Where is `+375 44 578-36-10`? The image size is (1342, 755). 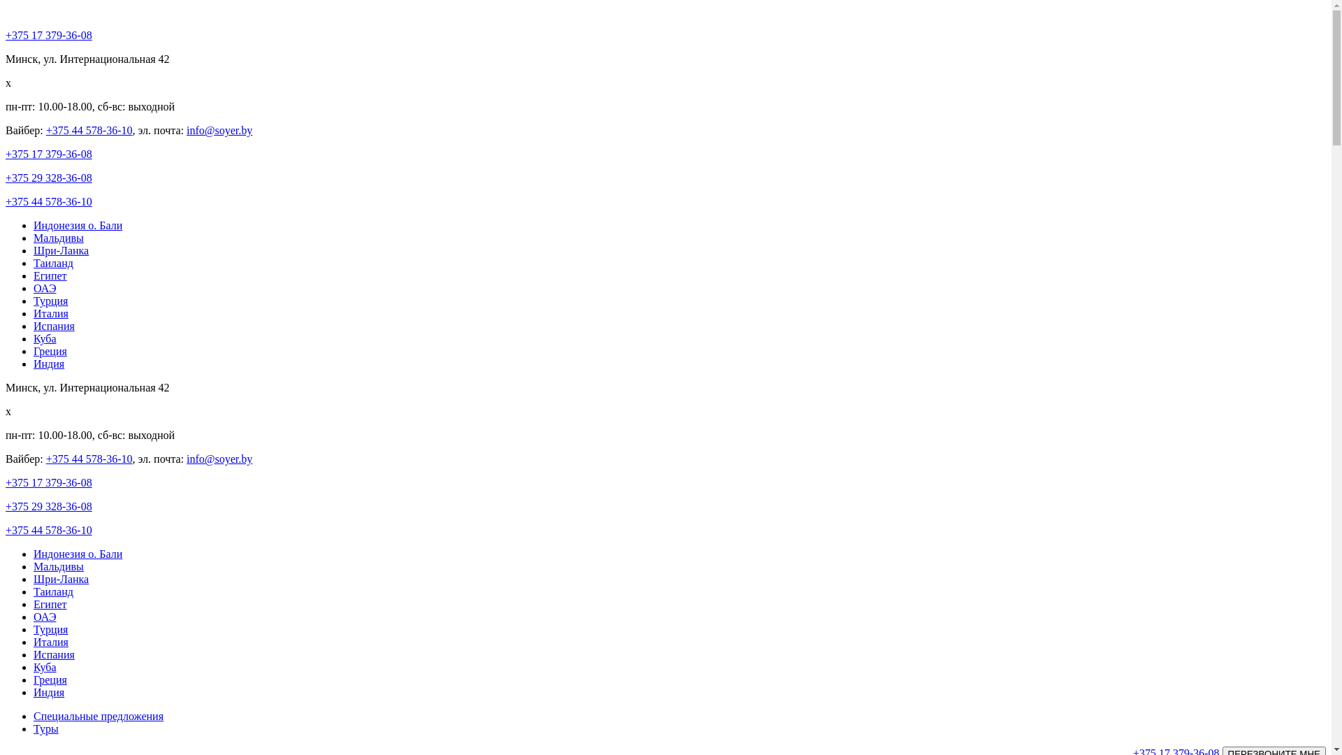 +375 44 578-36-10 is located at coordinates (89, 130).